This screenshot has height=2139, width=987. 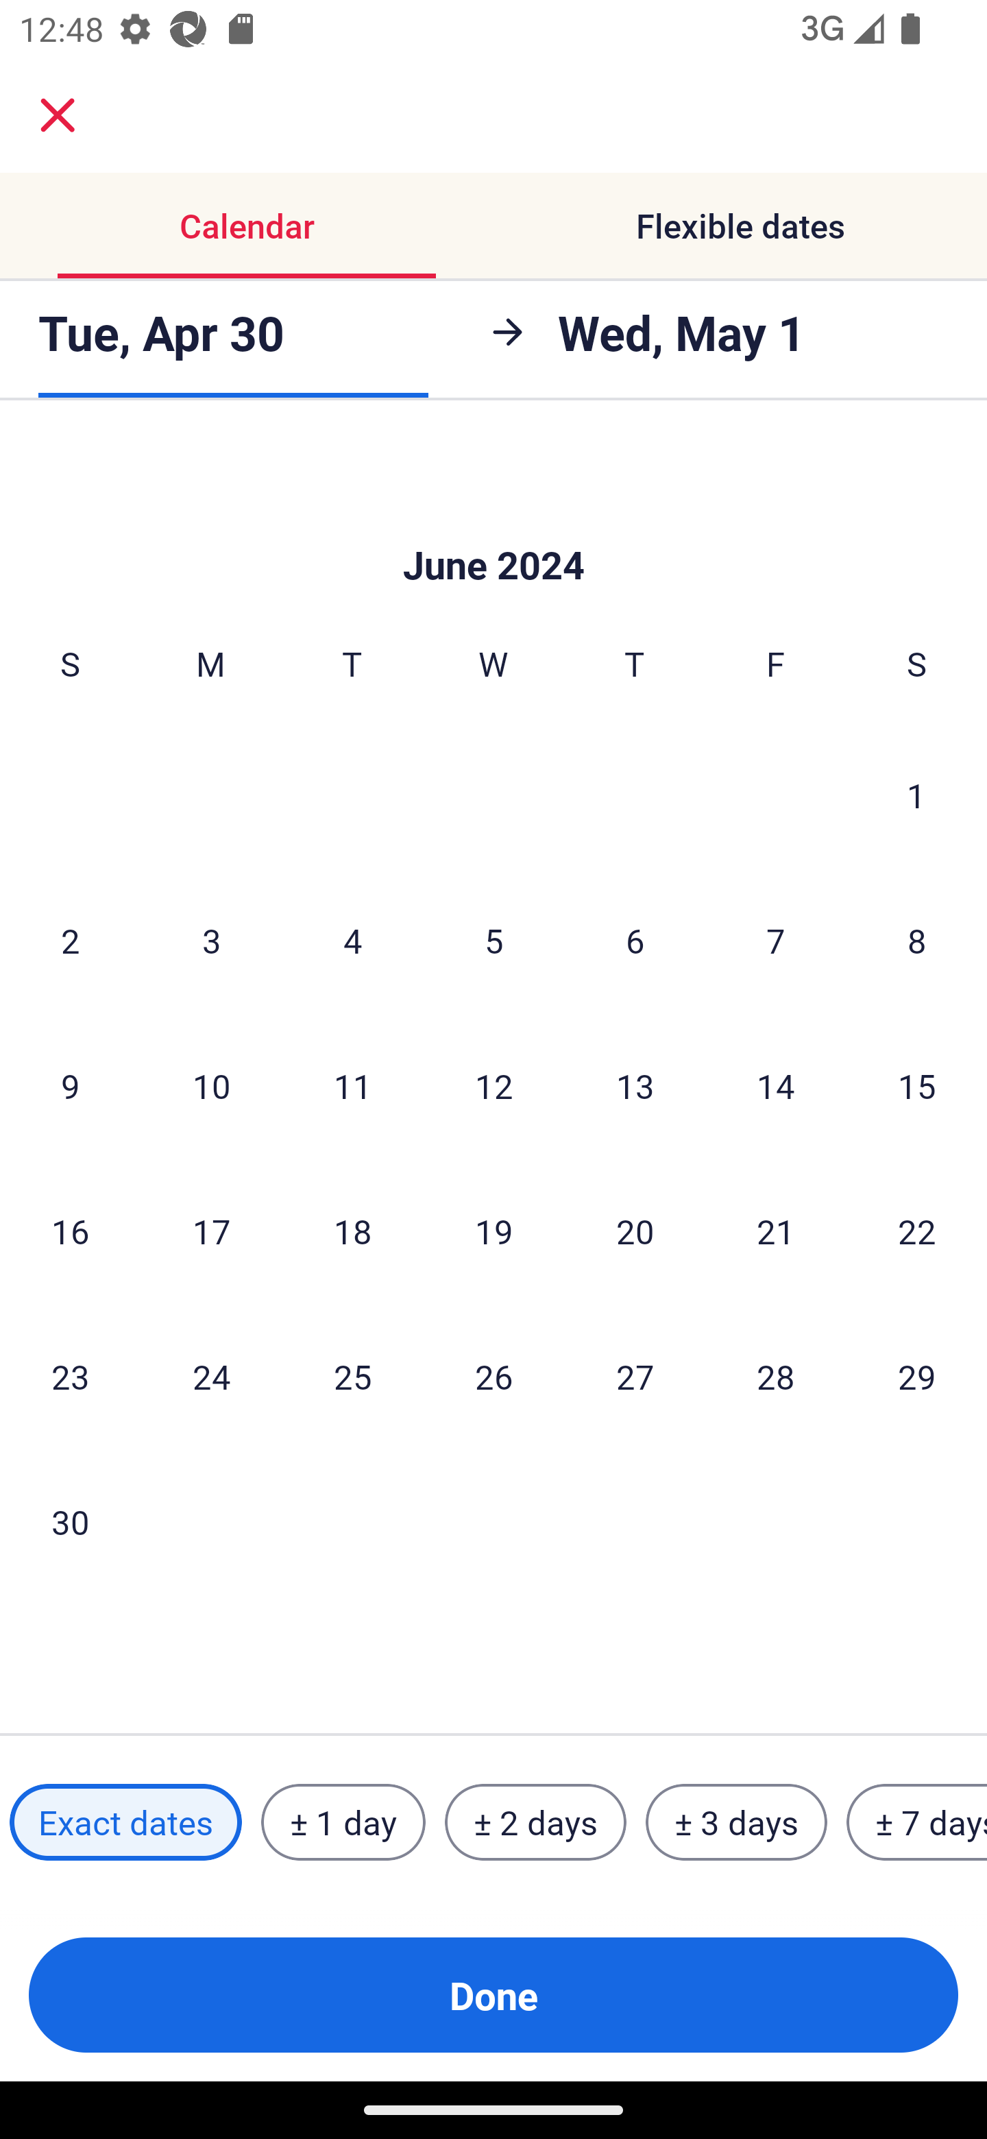 I want to click on 19 Wednesday, June 19, 2024, so click(x=493, y=1231).